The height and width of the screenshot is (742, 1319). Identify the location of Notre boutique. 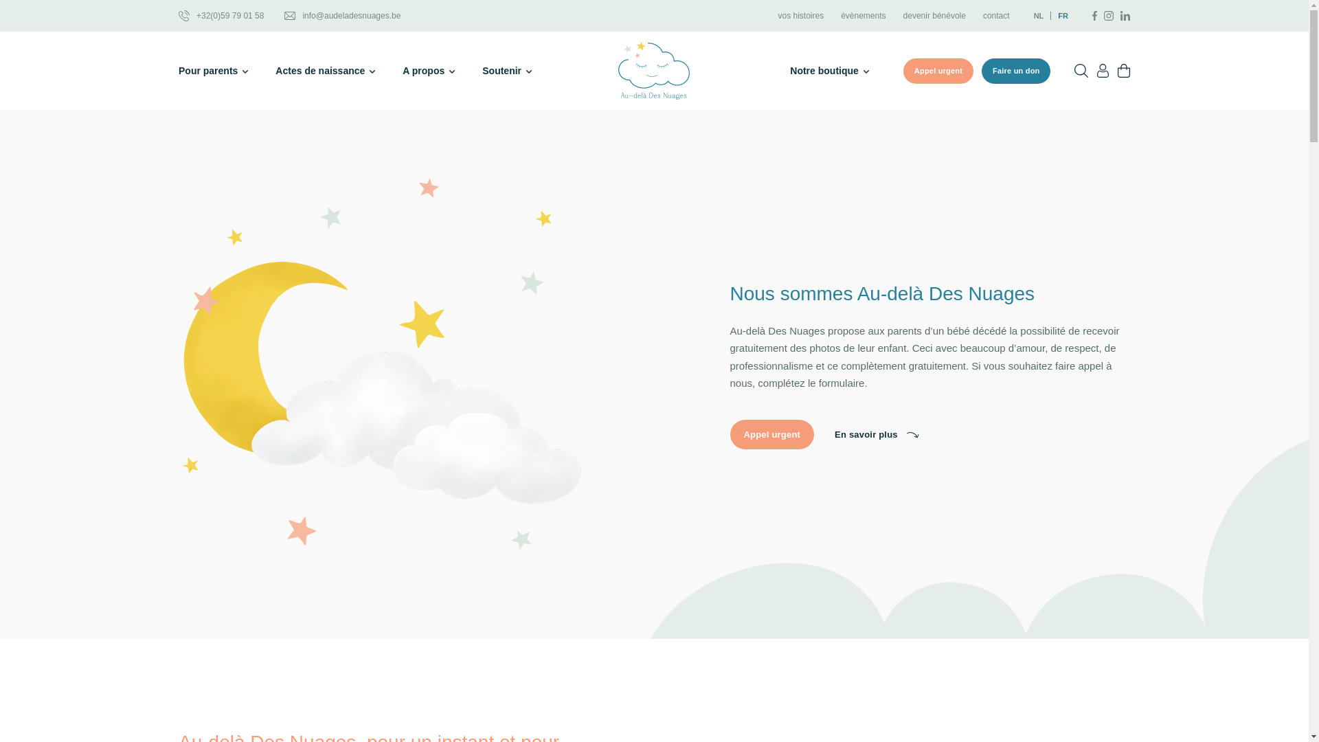
(830, 71).